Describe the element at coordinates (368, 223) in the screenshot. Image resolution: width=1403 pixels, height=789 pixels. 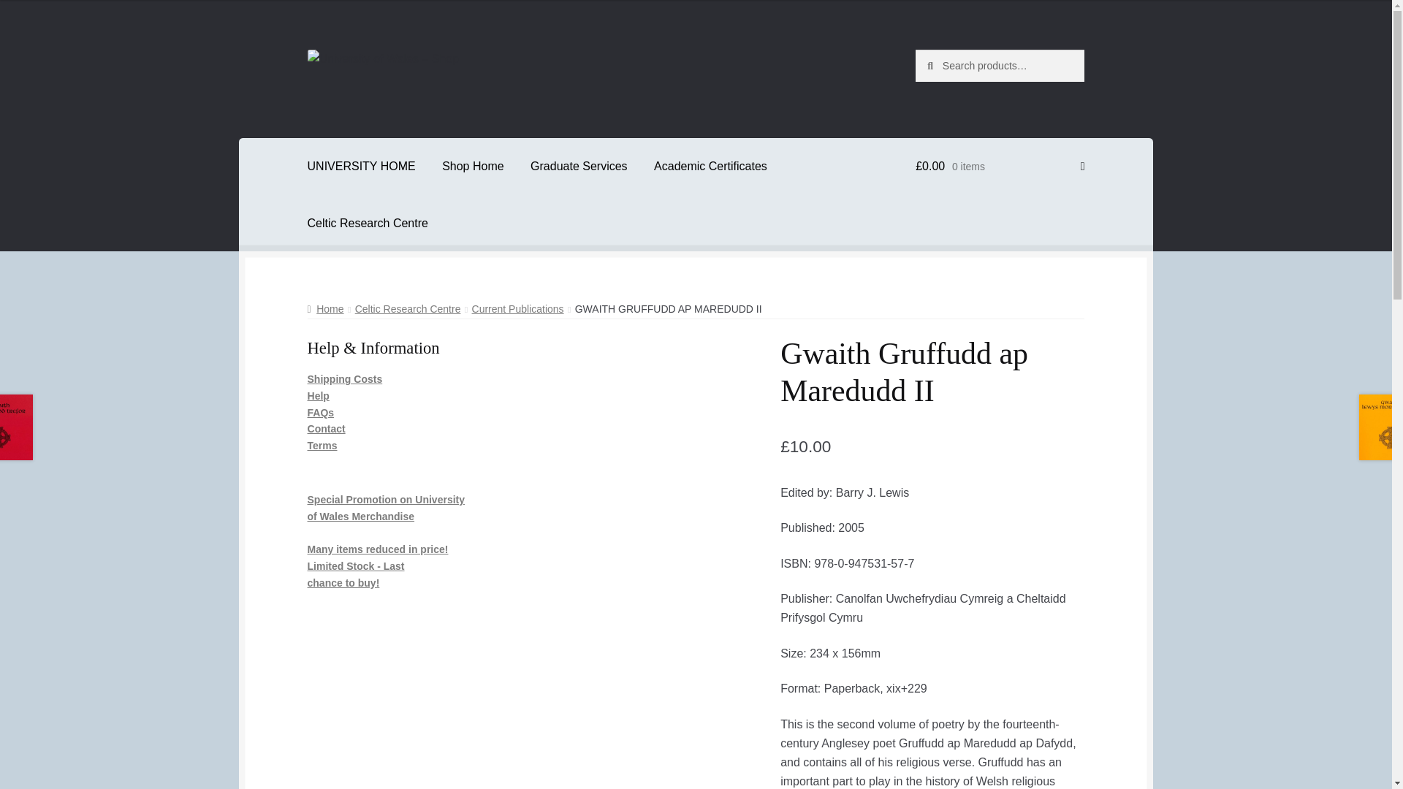
I see `Celtic Research Centre` at that location.